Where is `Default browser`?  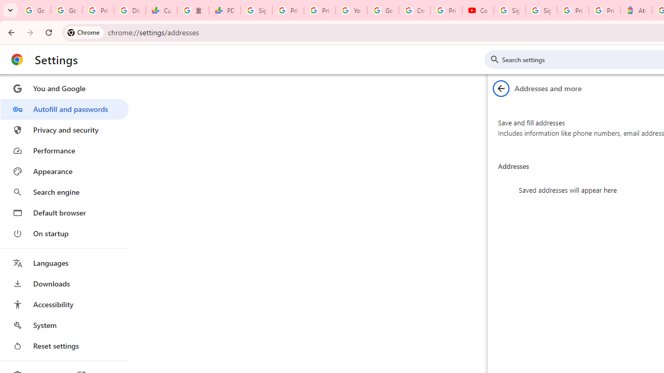
Default browser is located at coordinates (64, 212).